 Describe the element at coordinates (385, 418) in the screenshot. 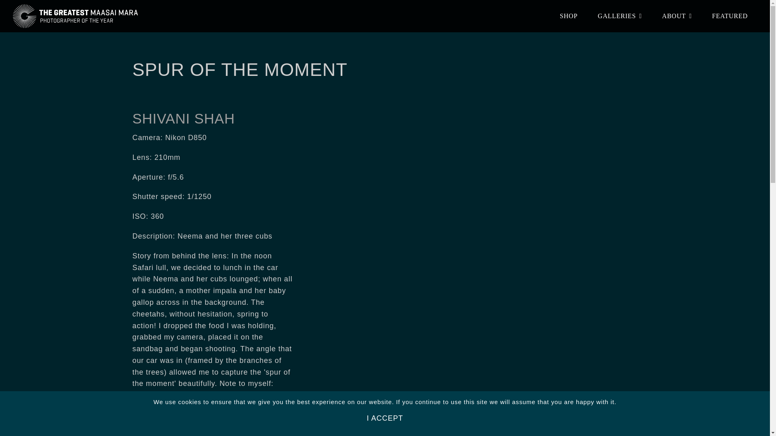

I see `I ACCEPT` at that location.